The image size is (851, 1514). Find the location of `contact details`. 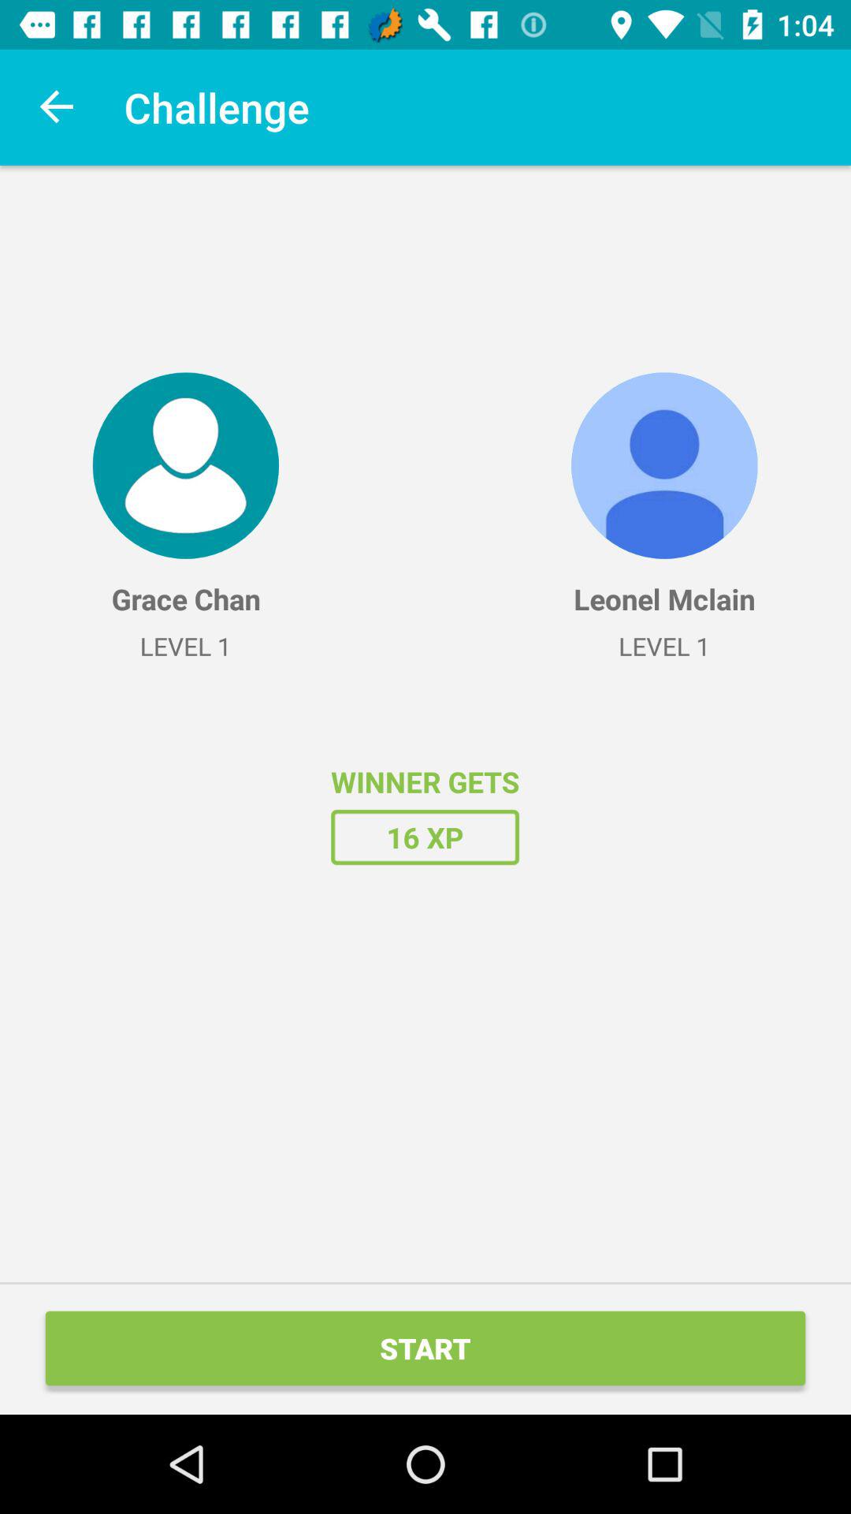

contact details is located at coordinates (186, 465).